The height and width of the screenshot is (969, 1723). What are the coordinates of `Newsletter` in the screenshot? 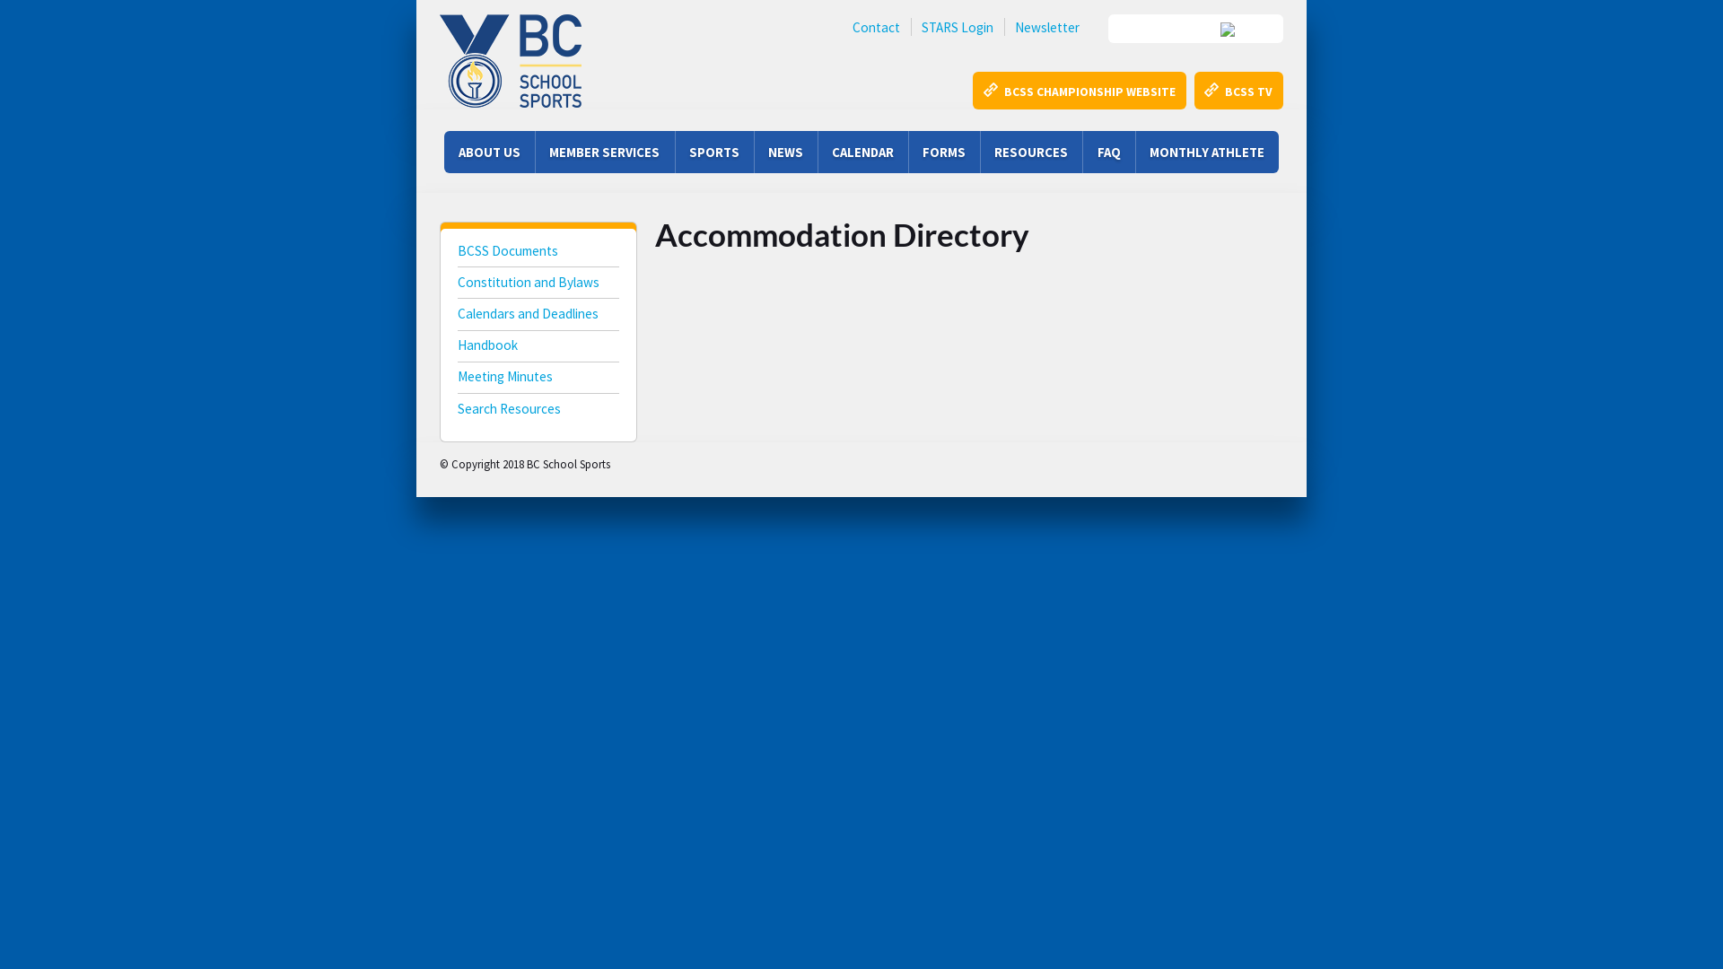 It's located at (1047, 27).